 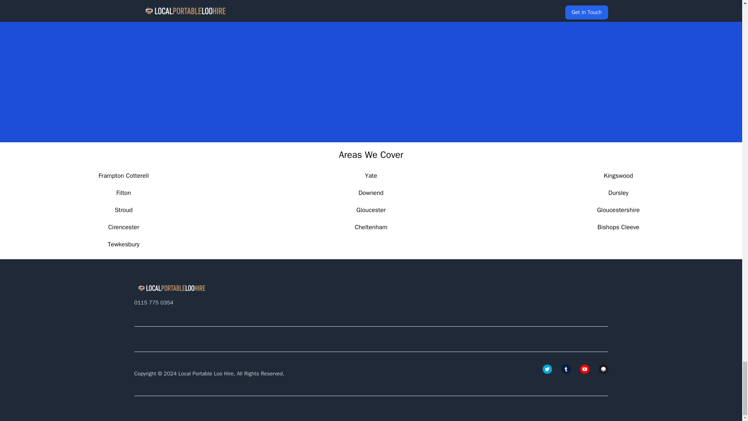 What do you see at coordinates (123, 210) in the screenshot?
I see `Stroud` at bounding box center [123, 210].